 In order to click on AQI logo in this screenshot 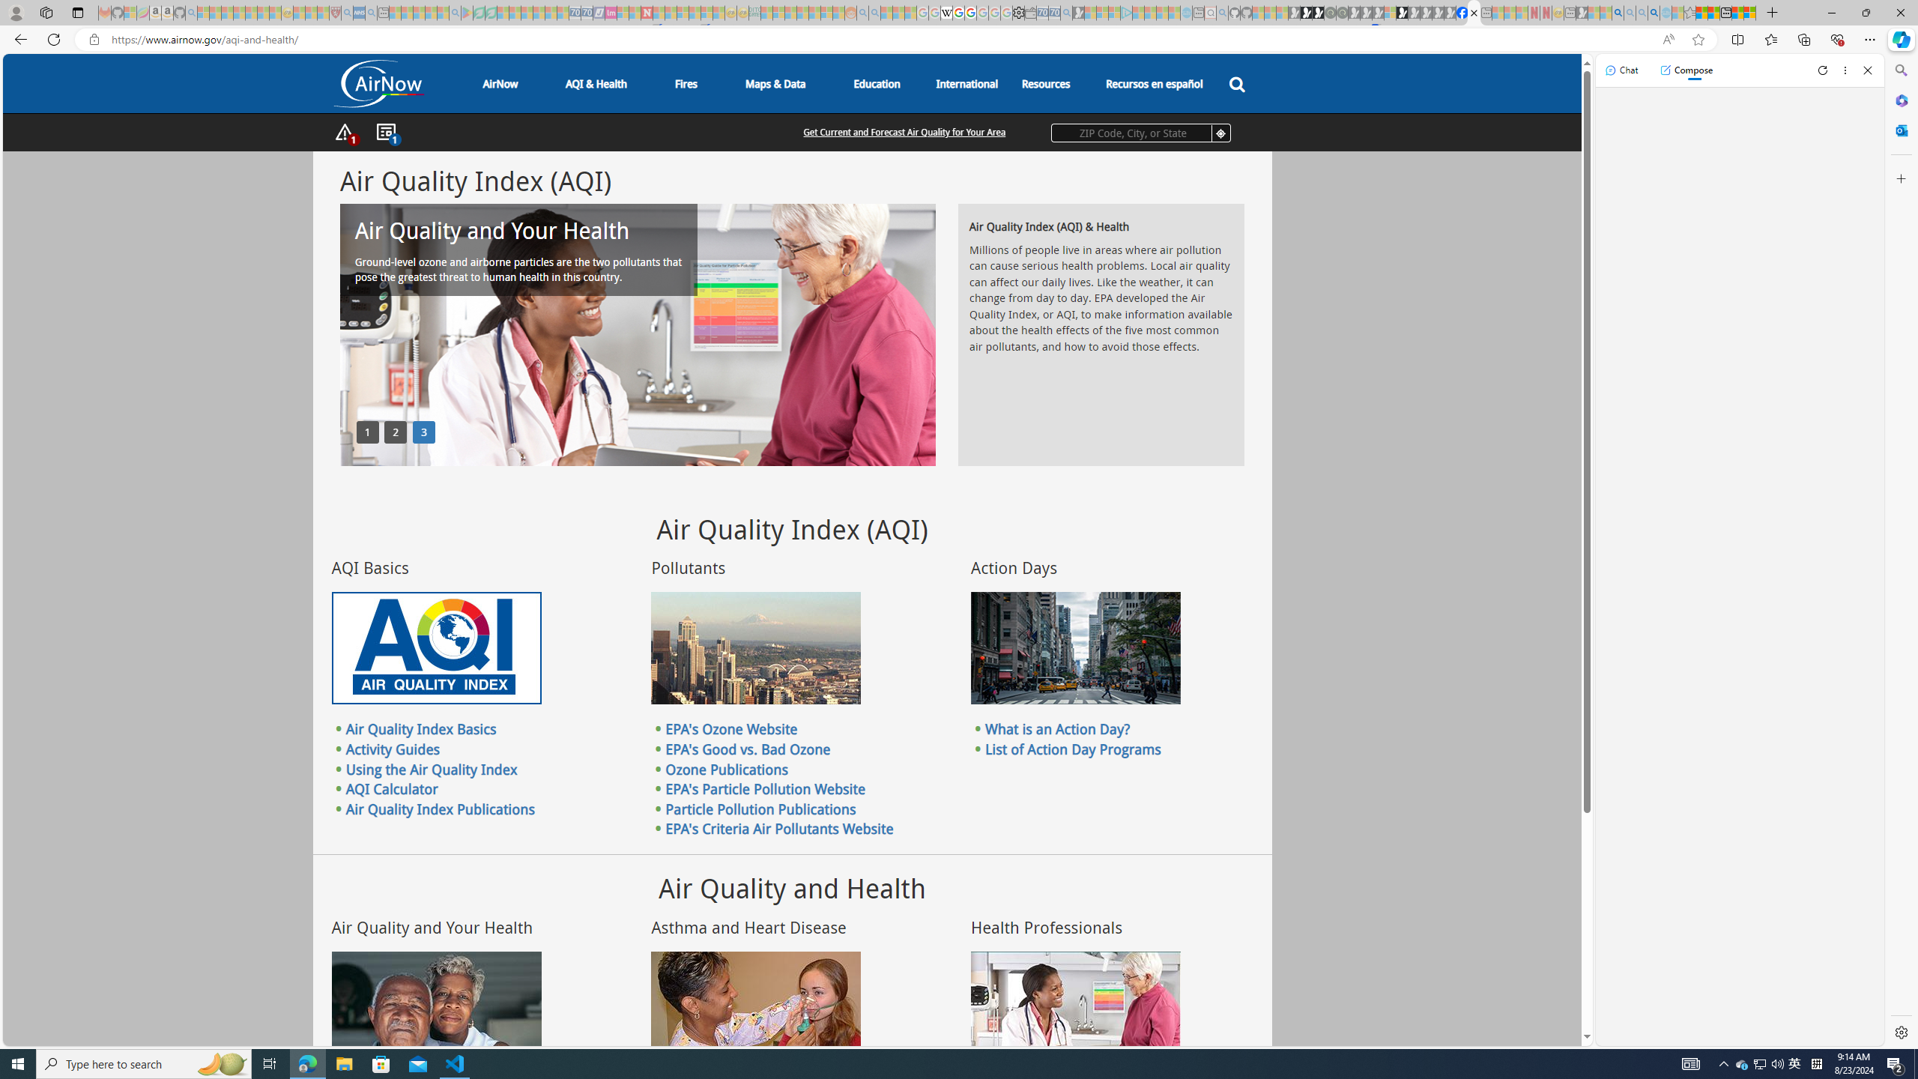, I will do `click(436, 648)`.